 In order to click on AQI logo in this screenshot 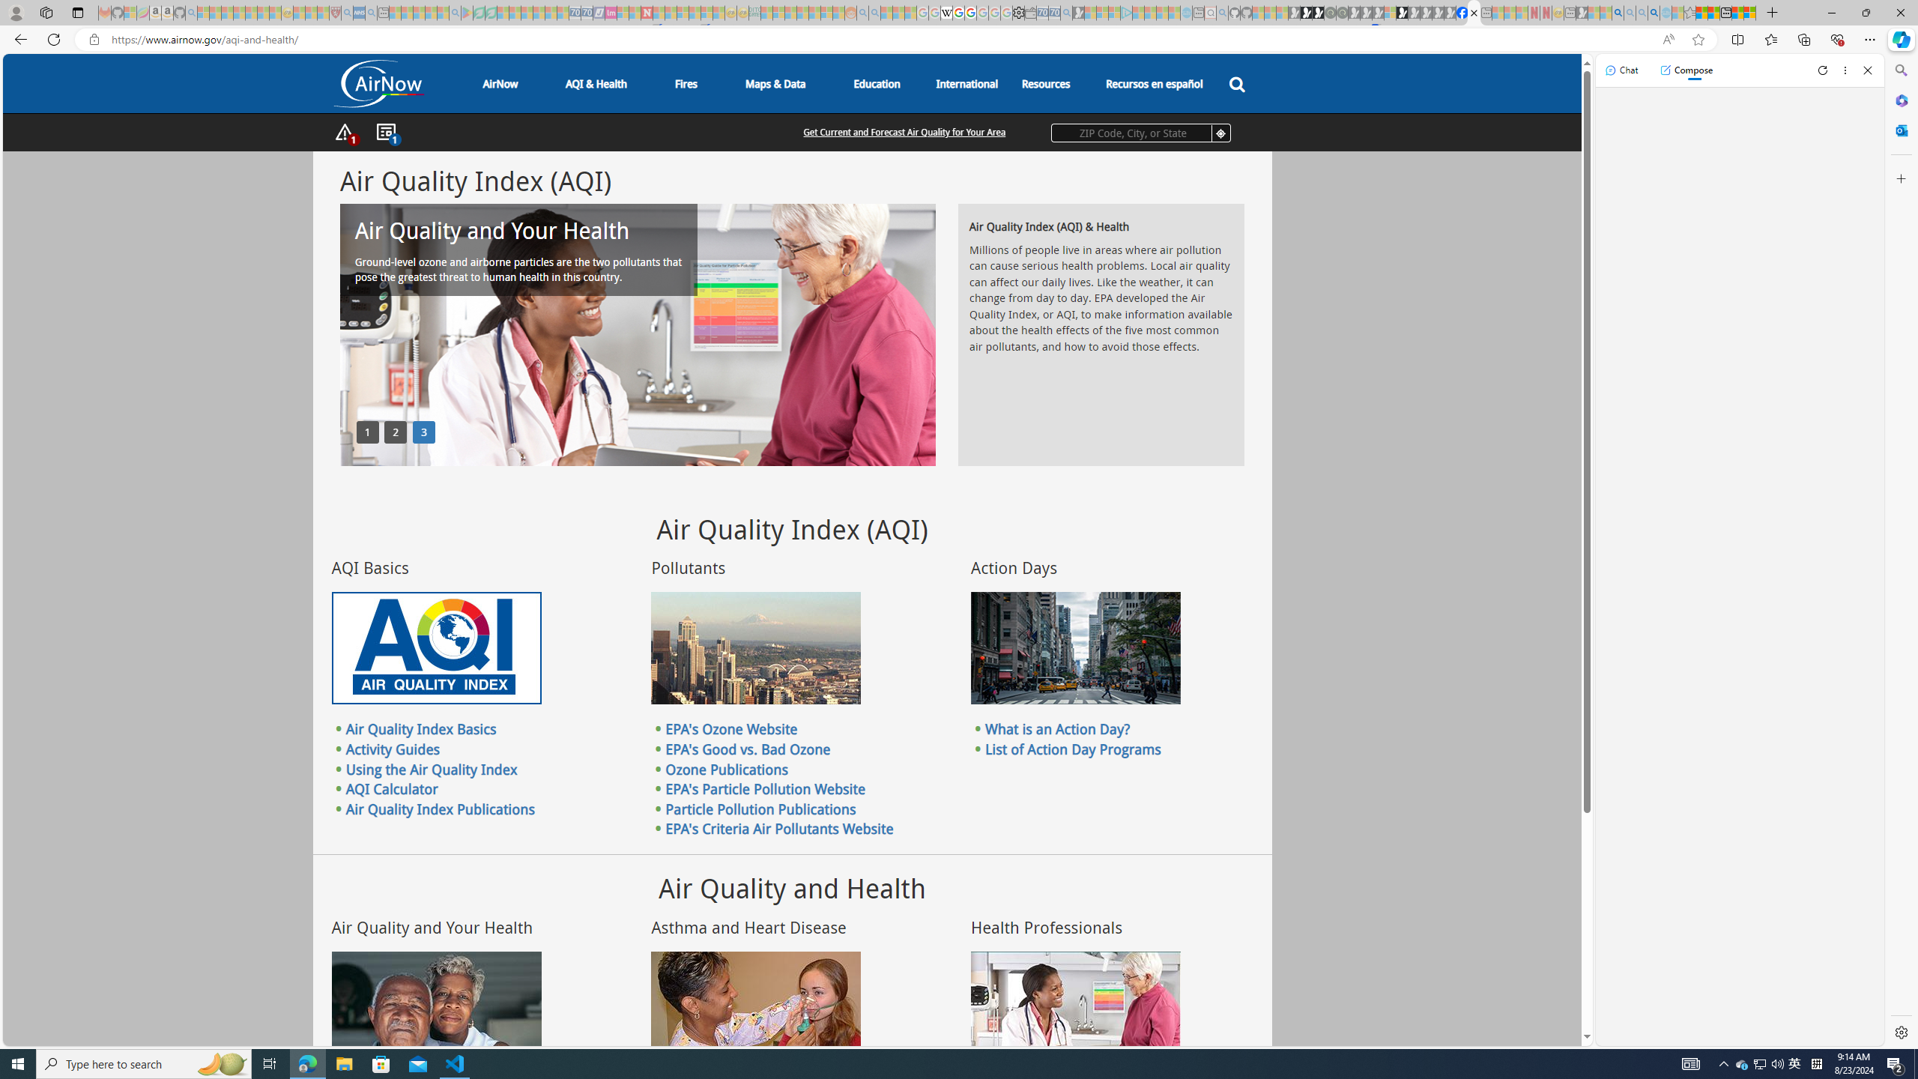, I will do `click(436, 648)`.